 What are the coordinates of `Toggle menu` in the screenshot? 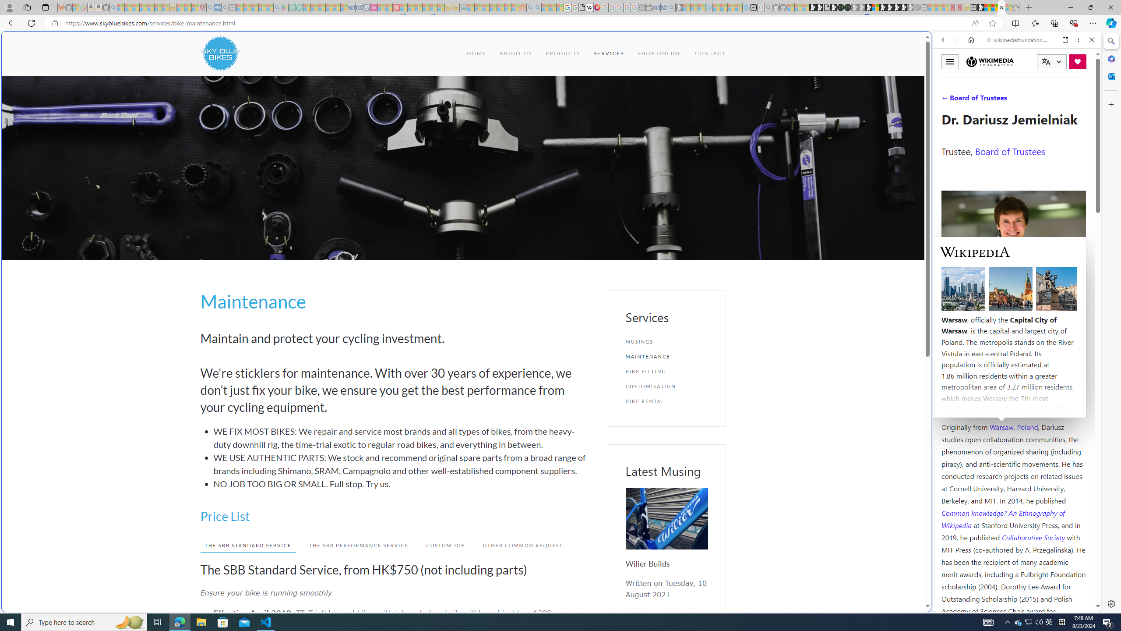 It's located at (950, 61).